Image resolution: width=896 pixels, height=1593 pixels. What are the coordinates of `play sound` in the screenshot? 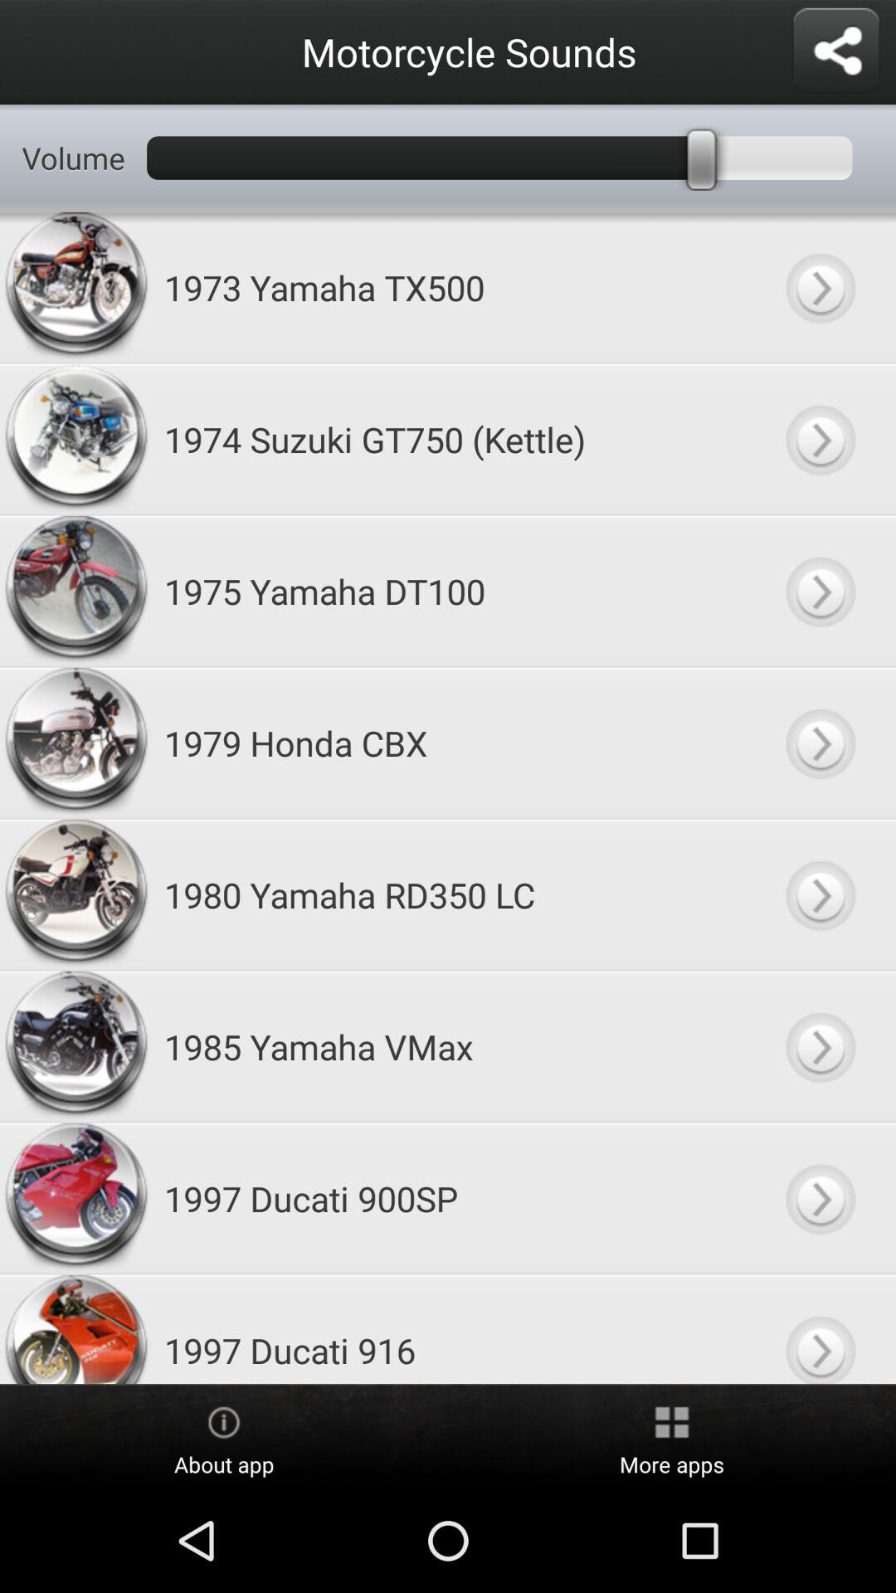 It's located at (820, 1047).